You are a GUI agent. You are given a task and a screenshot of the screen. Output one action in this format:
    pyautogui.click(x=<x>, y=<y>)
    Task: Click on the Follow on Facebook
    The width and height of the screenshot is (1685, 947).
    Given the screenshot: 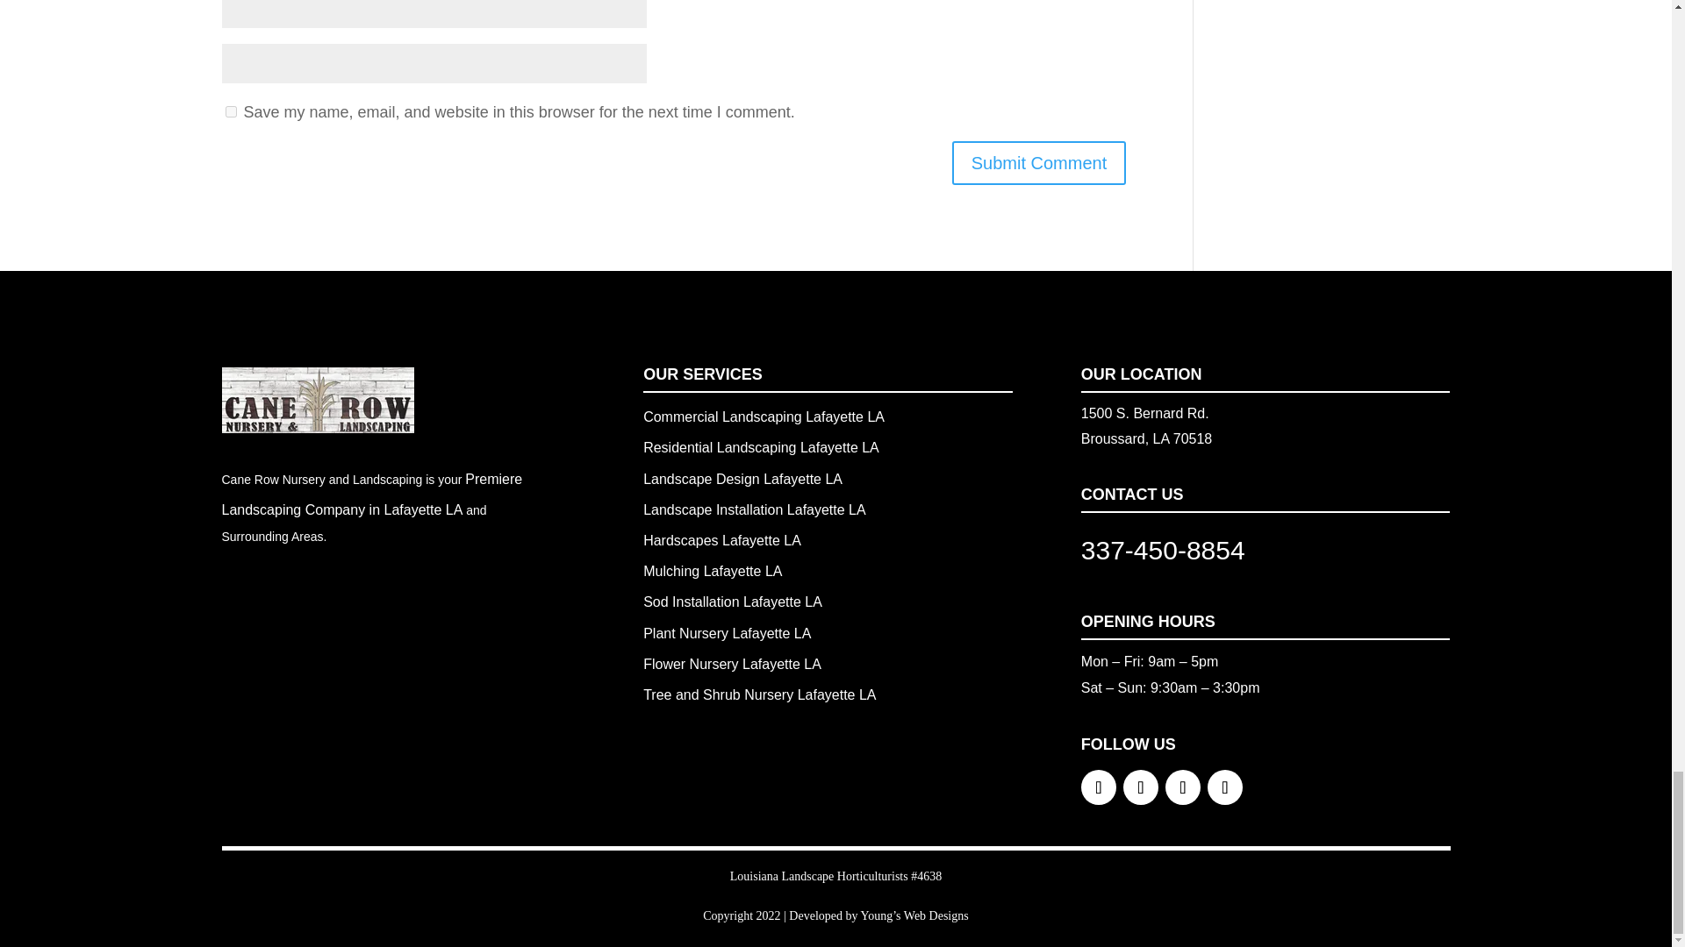 What is the action you would take?
    pyautogui.click(x=1099, y=787)
    